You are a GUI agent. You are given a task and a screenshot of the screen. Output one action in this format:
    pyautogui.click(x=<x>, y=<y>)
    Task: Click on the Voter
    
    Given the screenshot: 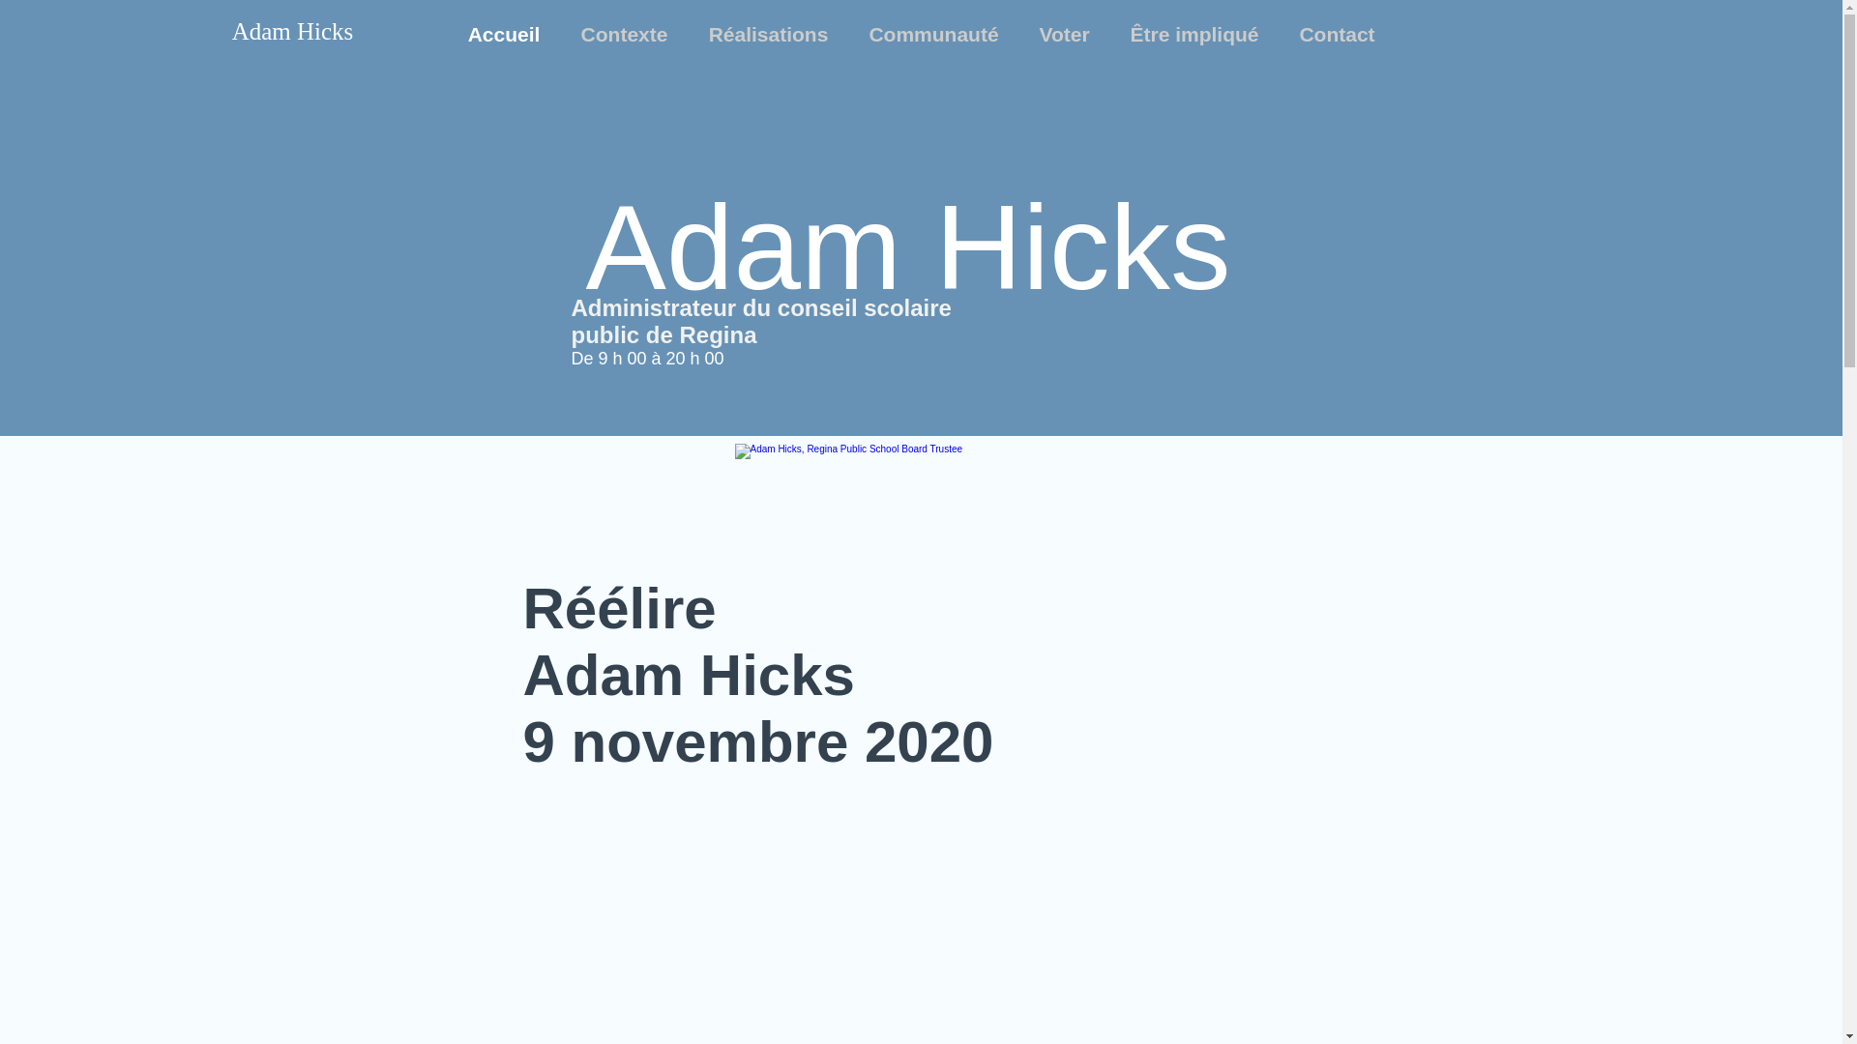 What is the action you would take?
    pyautogui.click(x=1065, y=35)
    